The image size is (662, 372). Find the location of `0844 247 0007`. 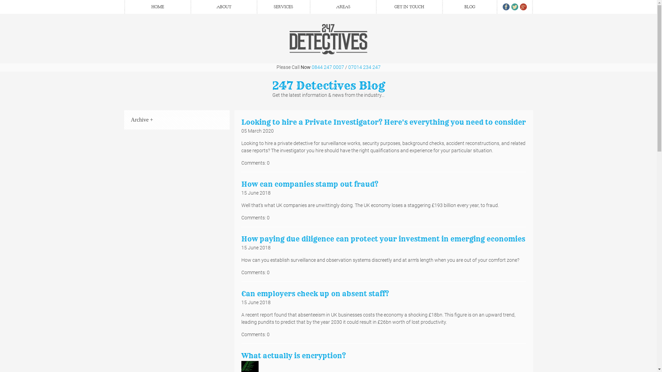

0844 247 0007 is located at coordinates (328, 67).